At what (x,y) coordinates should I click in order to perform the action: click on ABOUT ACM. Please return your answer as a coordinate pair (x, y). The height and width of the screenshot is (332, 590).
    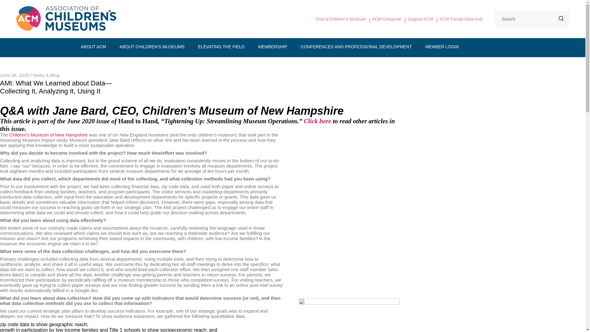
    Looking at the image, I should click on (93, 47).